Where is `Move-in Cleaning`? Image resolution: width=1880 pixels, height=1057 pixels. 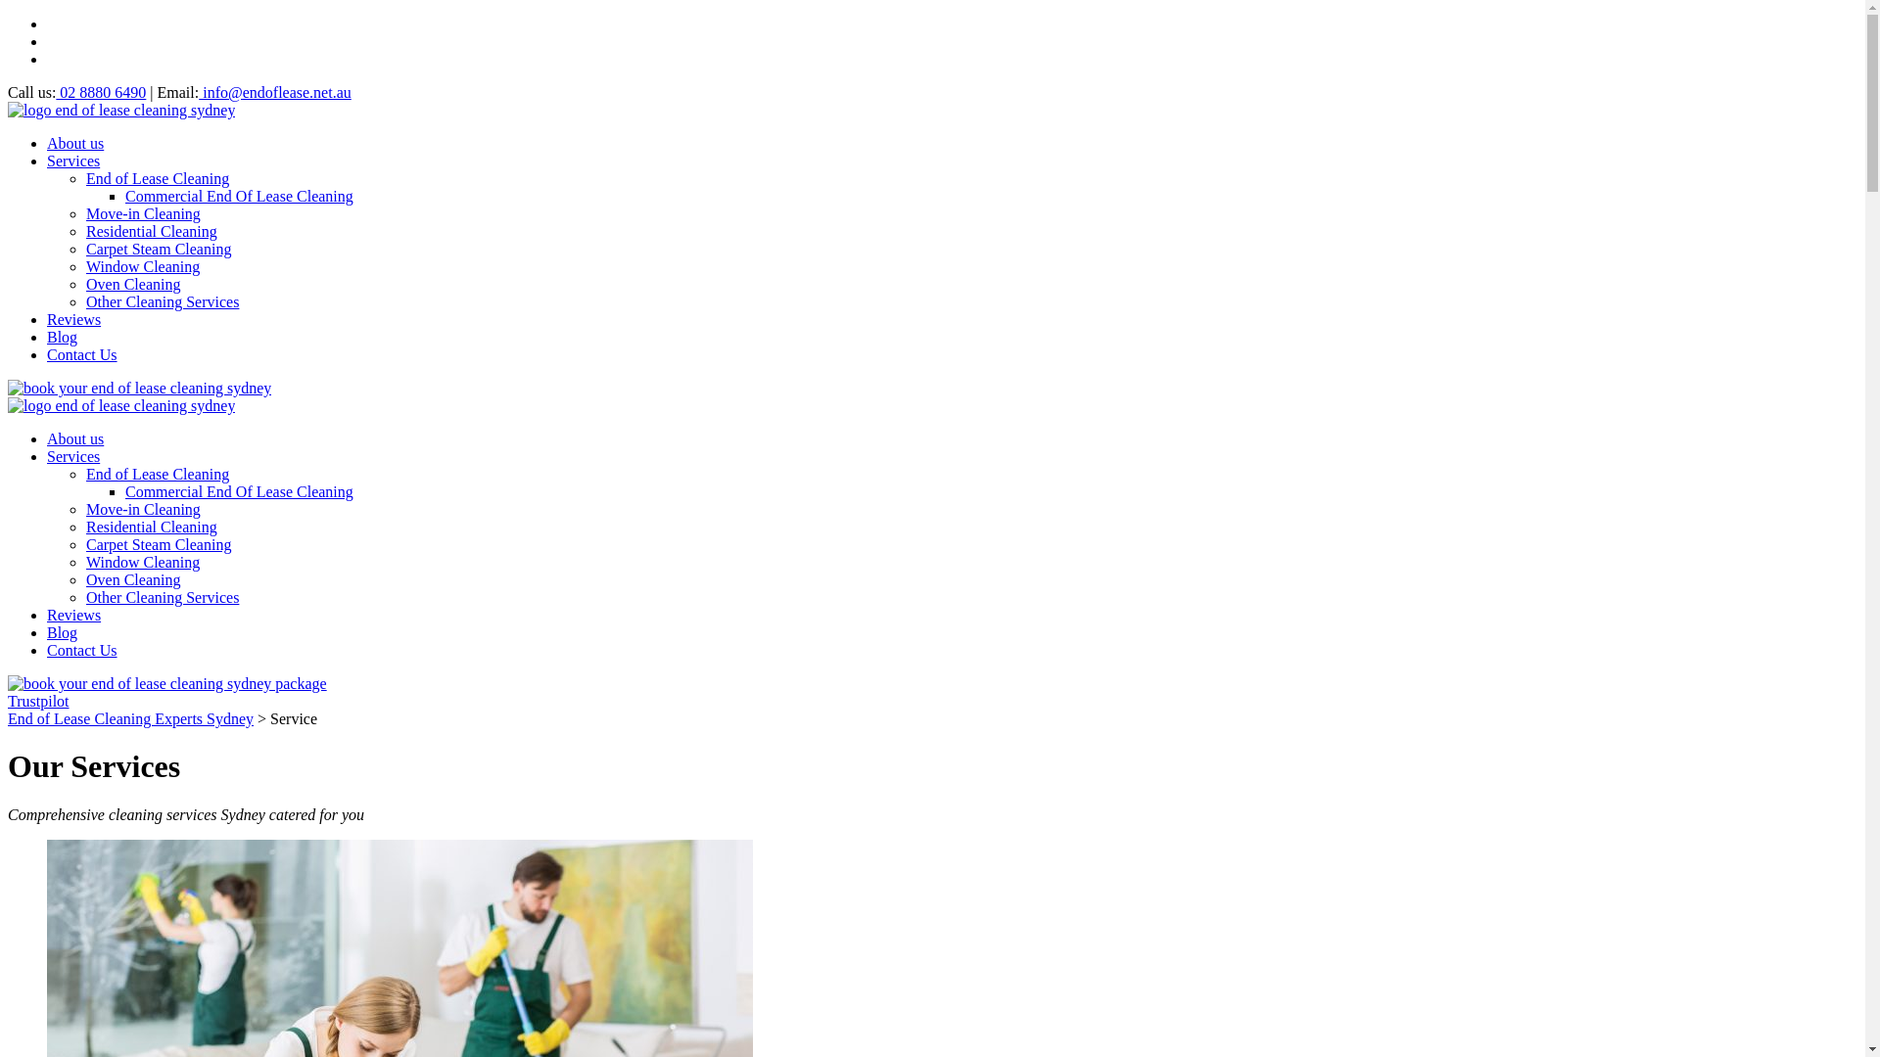 Move-in Cleaning is located at coordinates (143, 213).